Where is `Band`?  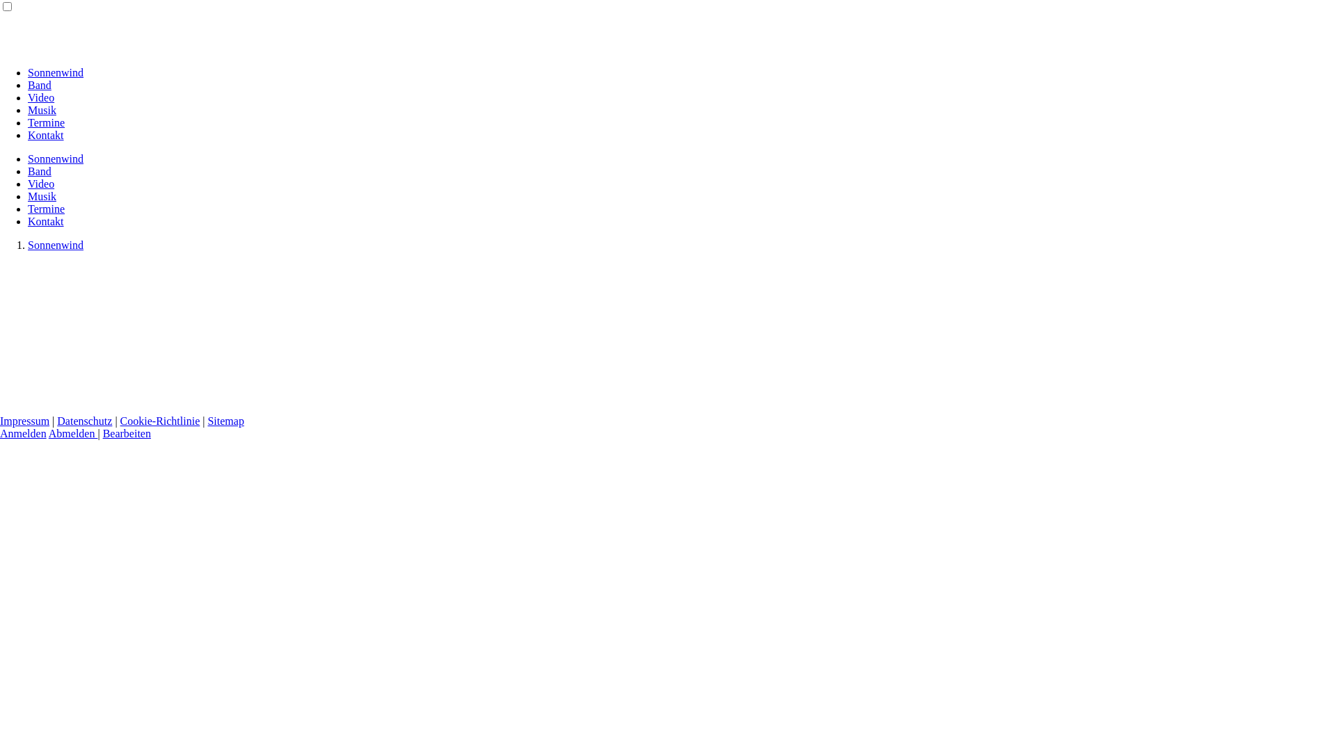 Band is located at coordinates (40, 171).